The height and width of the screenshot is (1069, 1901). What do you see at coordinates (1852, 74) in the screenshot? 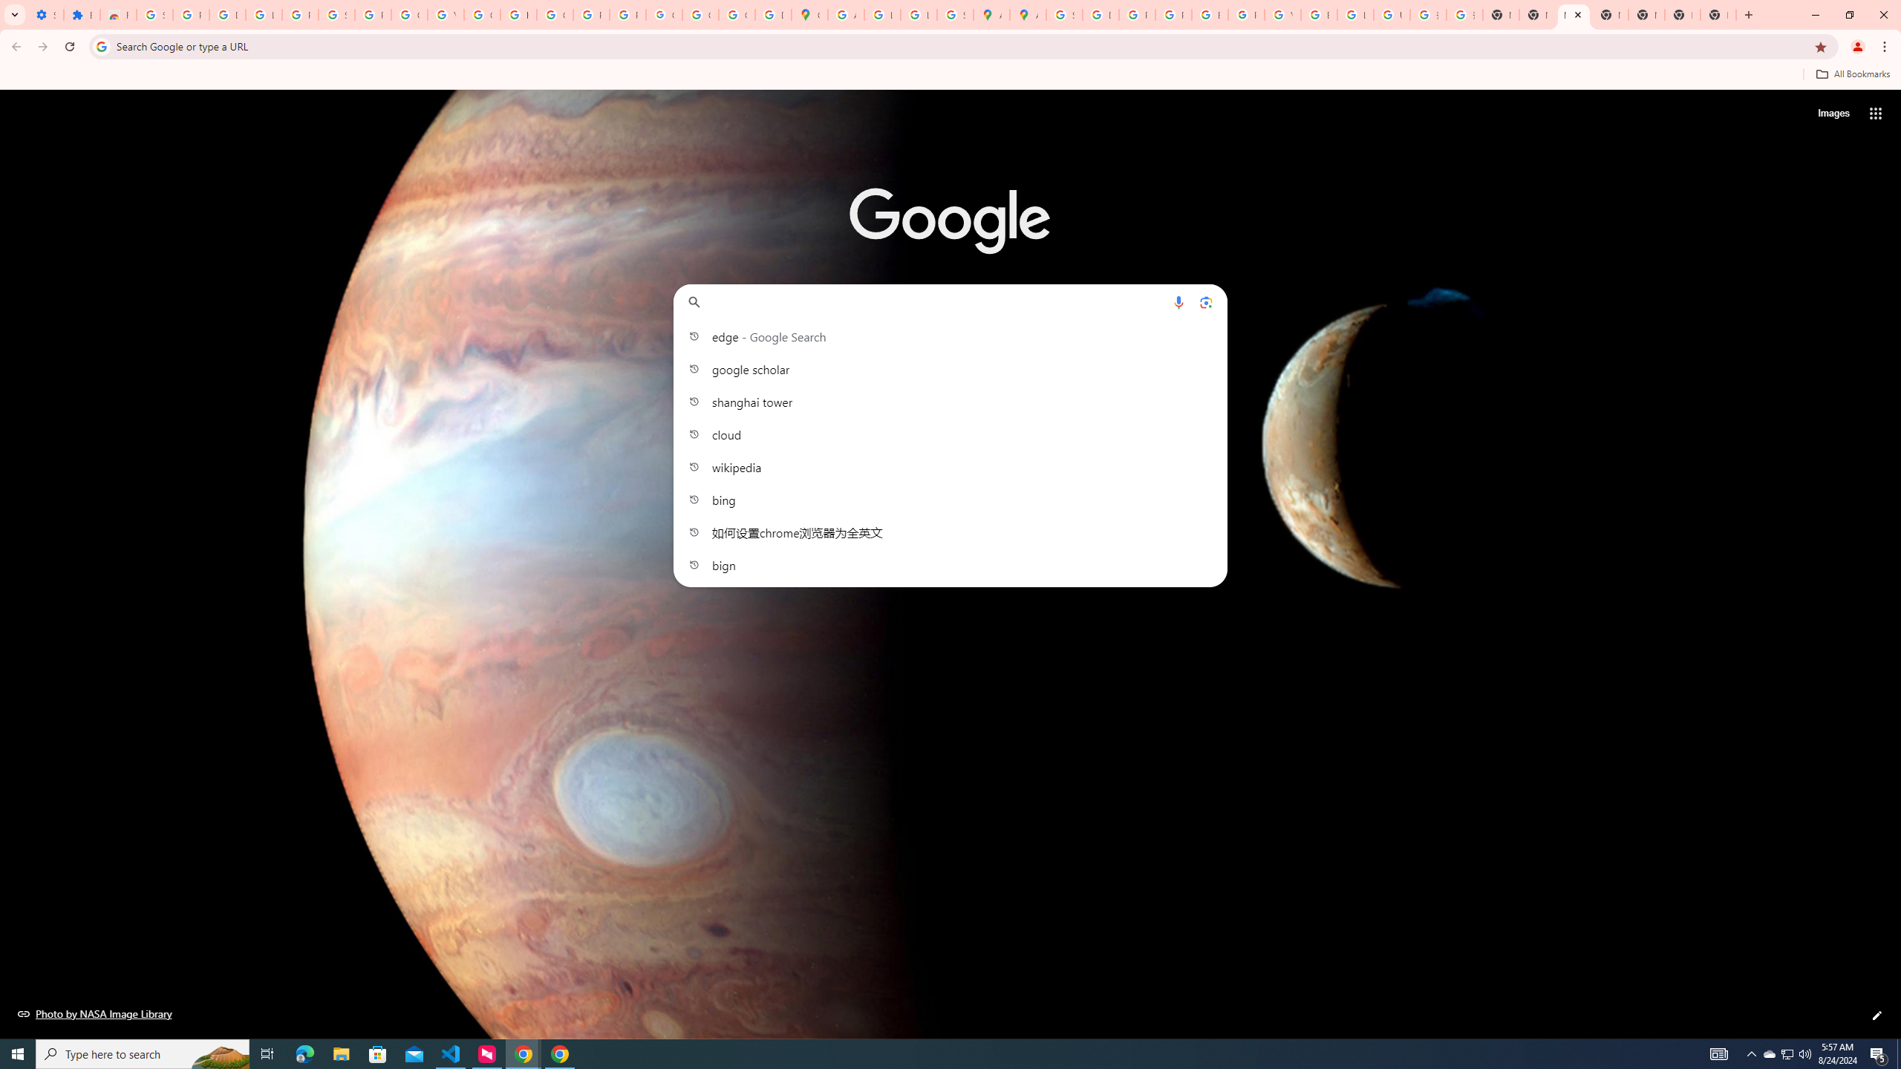
I see `All Bookmarks` at bounding box center [1852, 74].